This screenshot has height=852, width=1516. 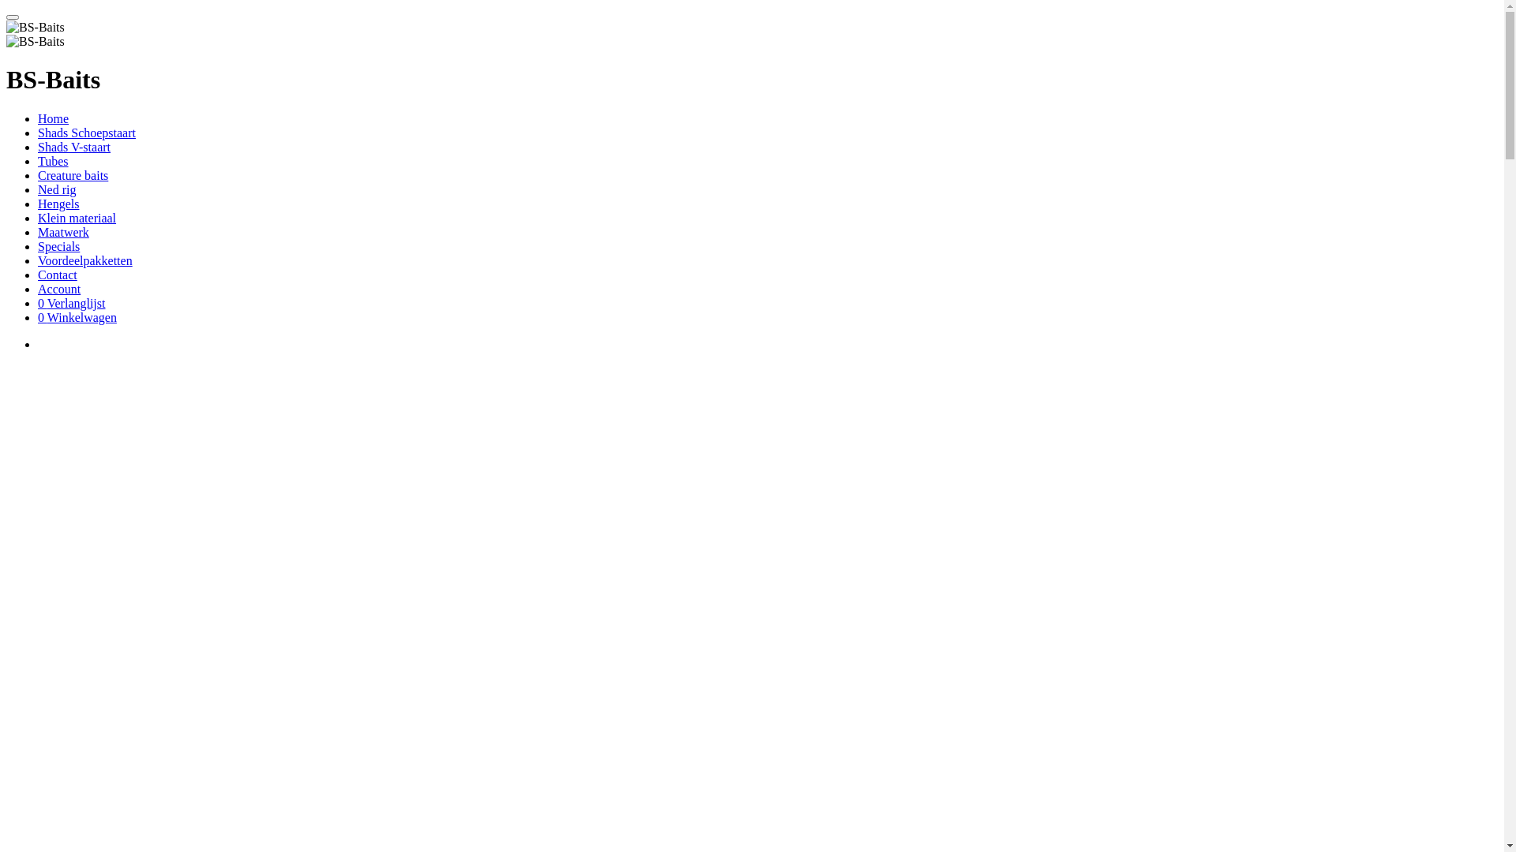 What do you see at coordinates (54, 161) in the screenshot?
I see `Tubes` at bounding box center [54, 161].